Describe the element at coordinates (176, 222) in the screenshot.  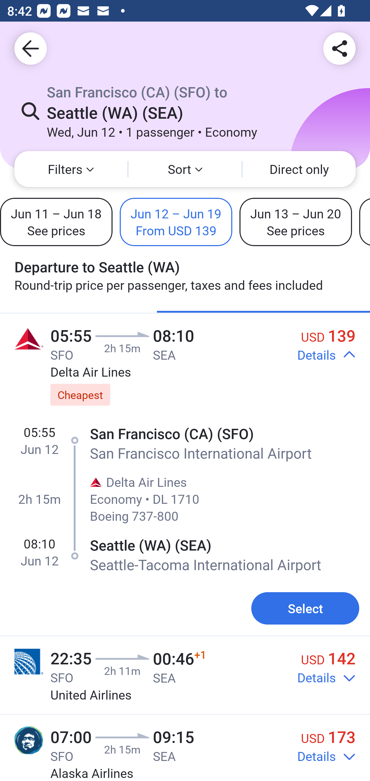
I see `Jun 12 – Jun 19 From USD 139` at that location.